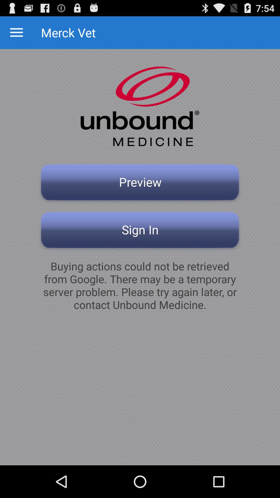  I want to click on turn on item above the sign in icon, so click(140, 184).